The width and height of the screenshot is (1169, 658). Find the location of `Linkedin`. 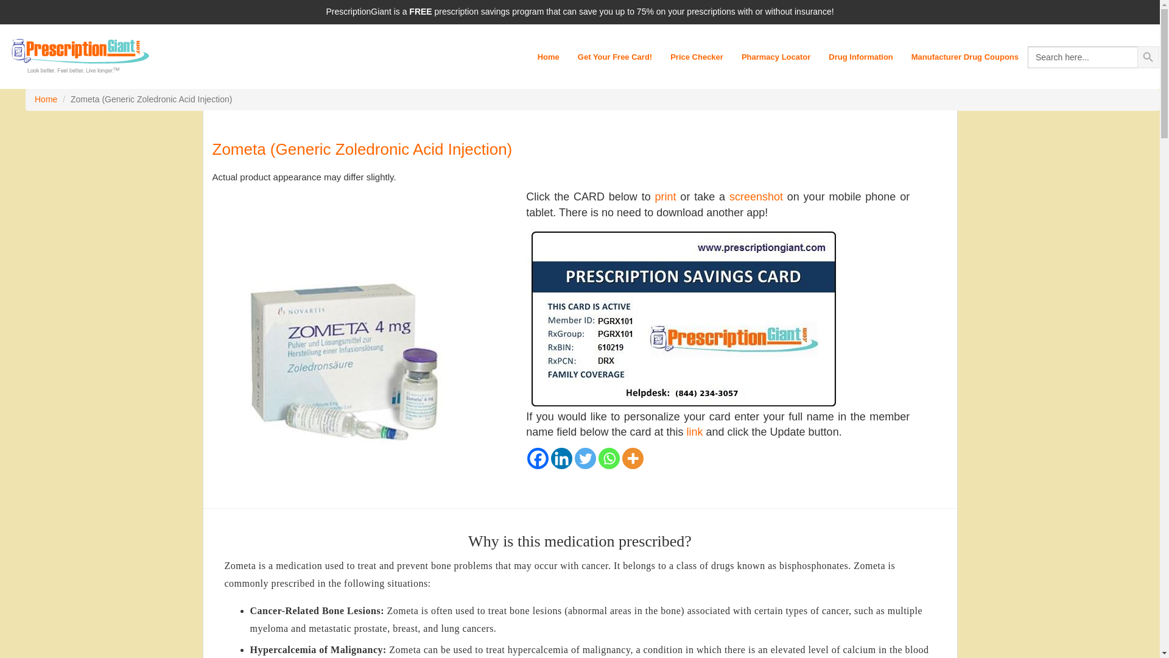

Linkedin is located at coordinates (561, 458).